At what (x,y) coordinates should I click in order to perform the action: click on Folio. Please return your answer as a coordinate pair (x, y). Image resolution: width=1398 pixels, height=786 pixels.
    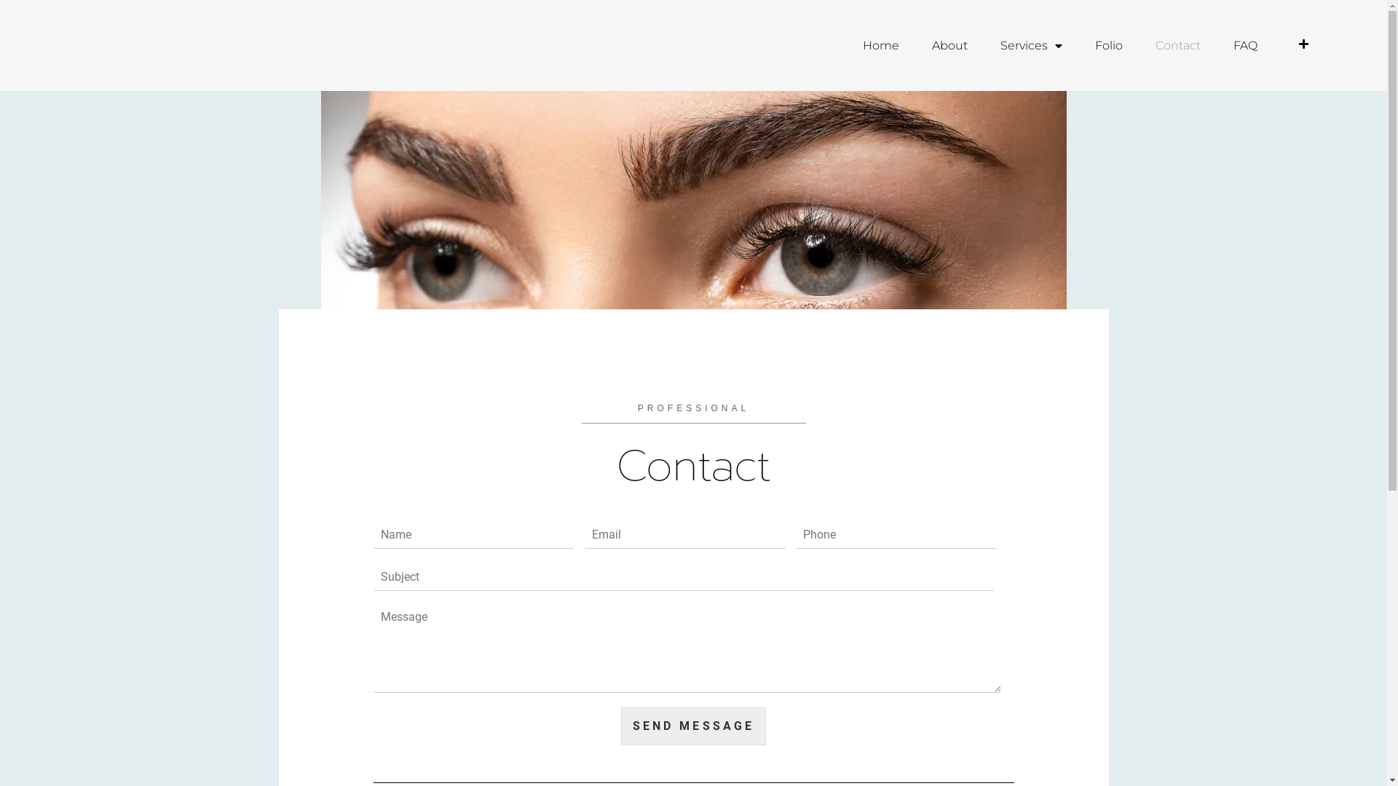
    Looking at the image, I should click on (1109, 46).